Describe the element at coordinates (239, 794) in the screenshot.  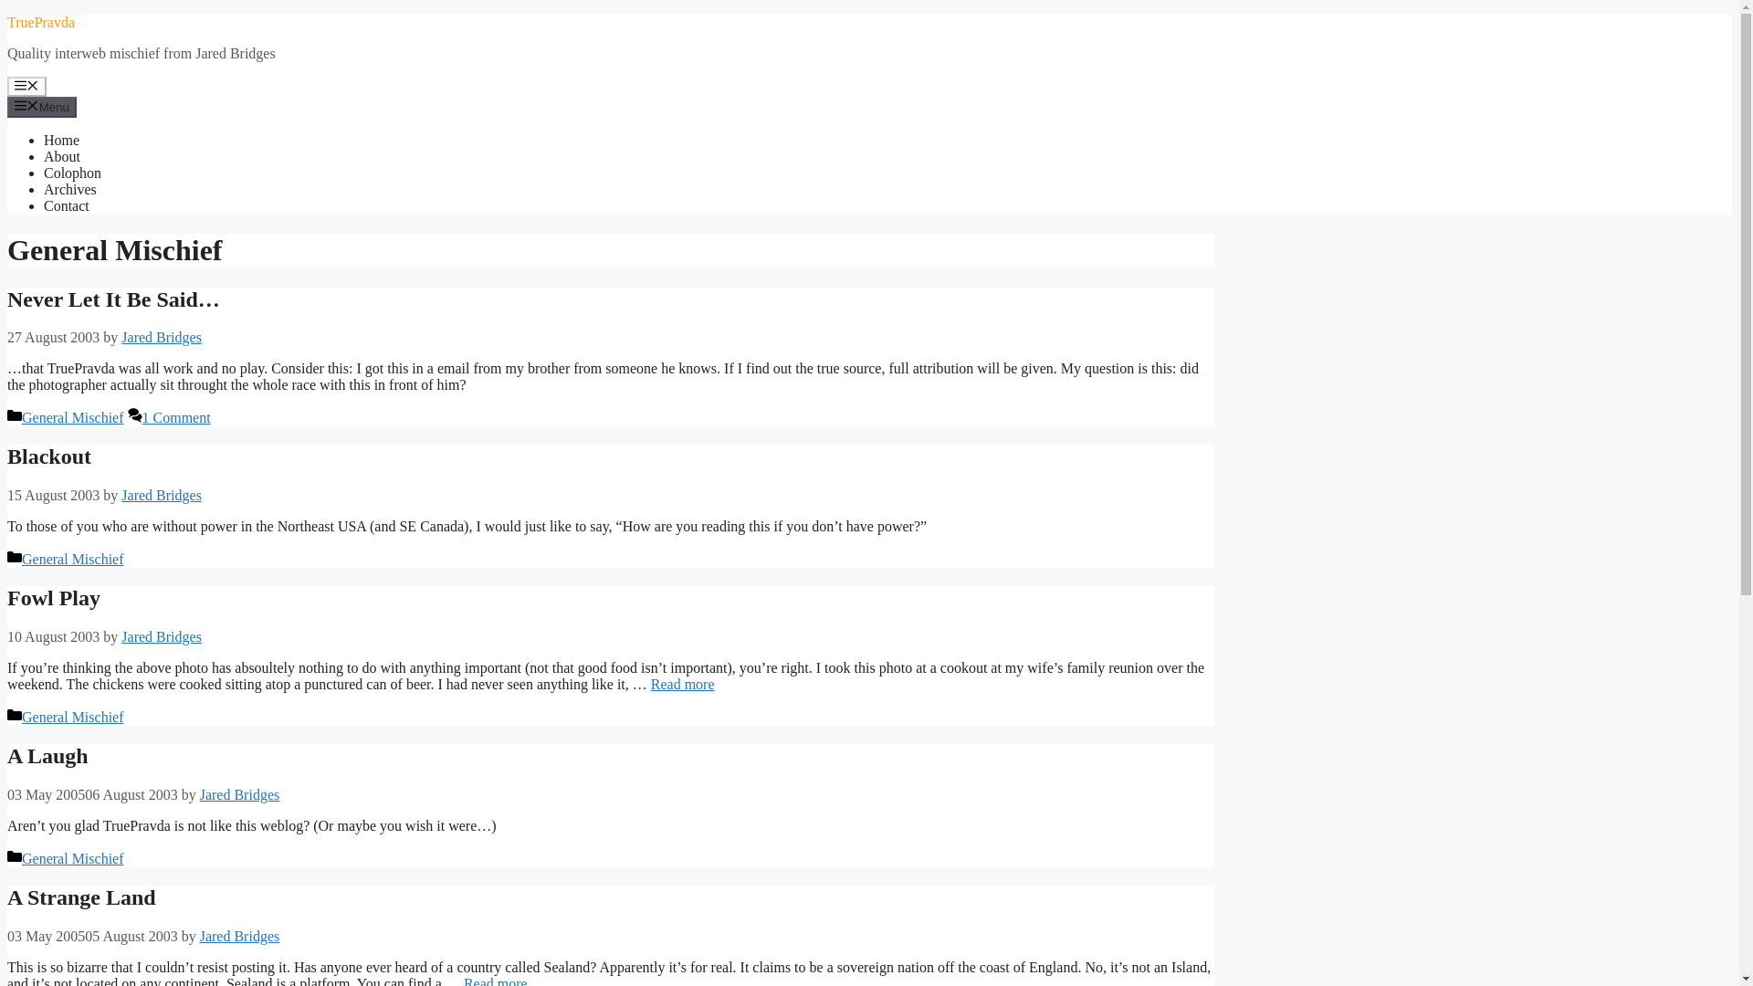
I see `Jared Bridges` at that location.